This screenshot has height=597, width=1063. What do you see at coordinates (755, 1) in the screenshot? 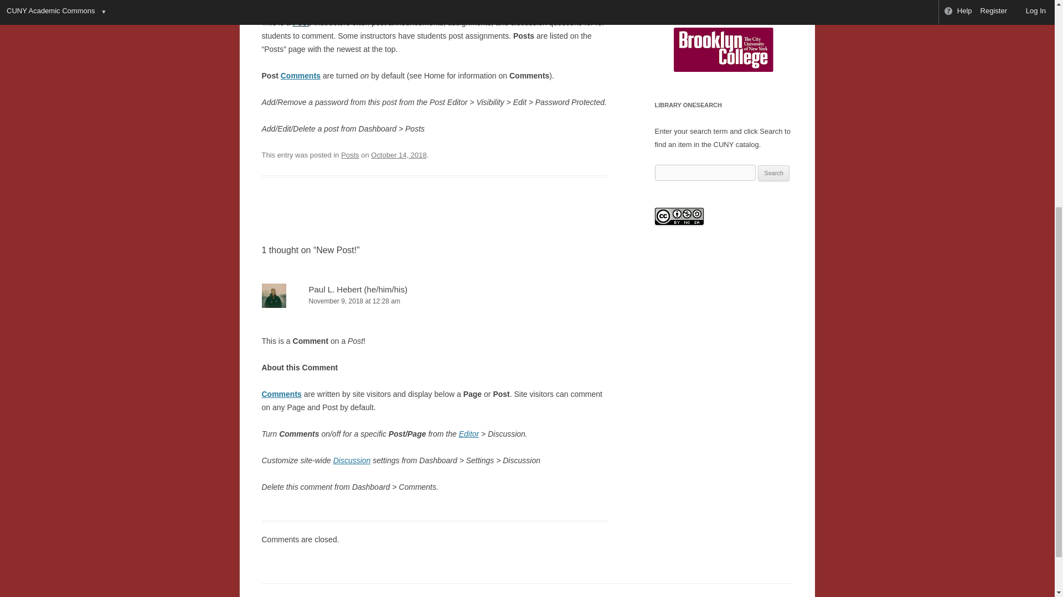
I see `Search` at bounding box center [755, 1].